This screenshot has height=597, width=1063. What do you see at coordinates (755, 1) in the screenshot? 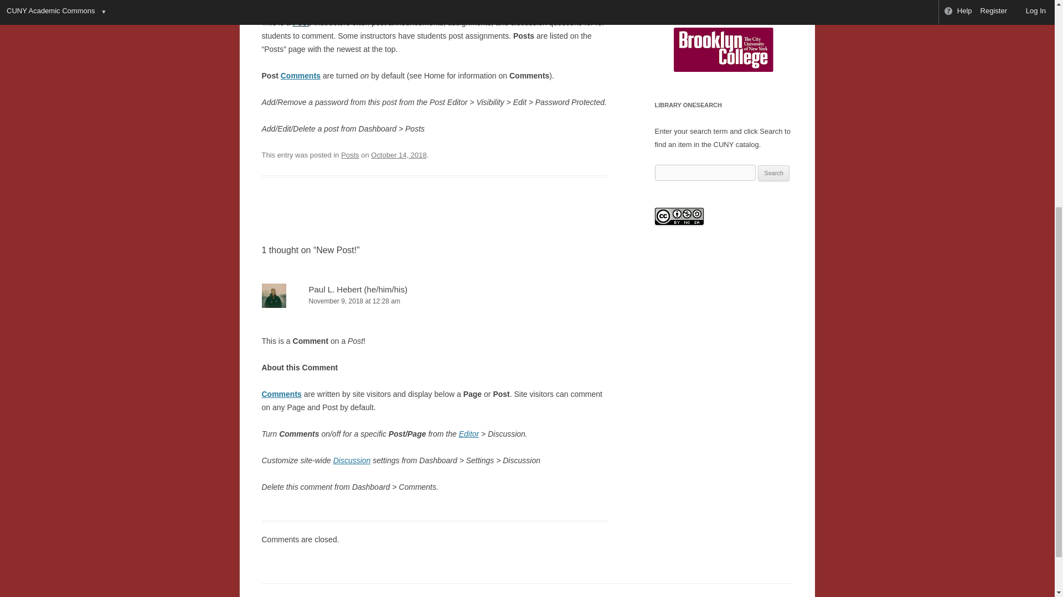
I see `Search` at bounding box center [755, 1].